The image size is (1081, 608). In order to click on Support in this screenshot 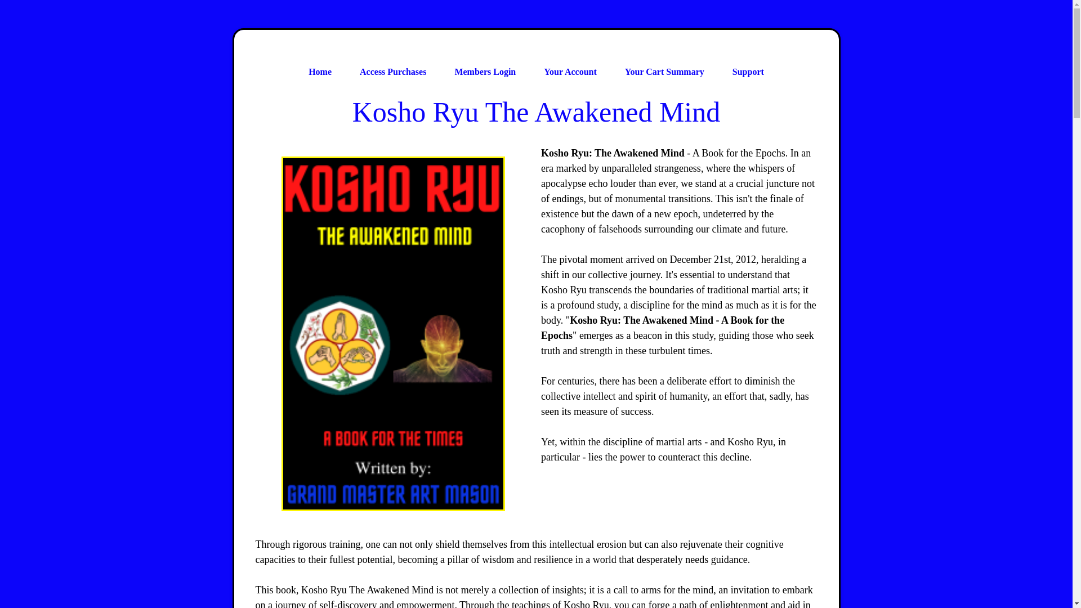, I will do `click(748, 72)`.